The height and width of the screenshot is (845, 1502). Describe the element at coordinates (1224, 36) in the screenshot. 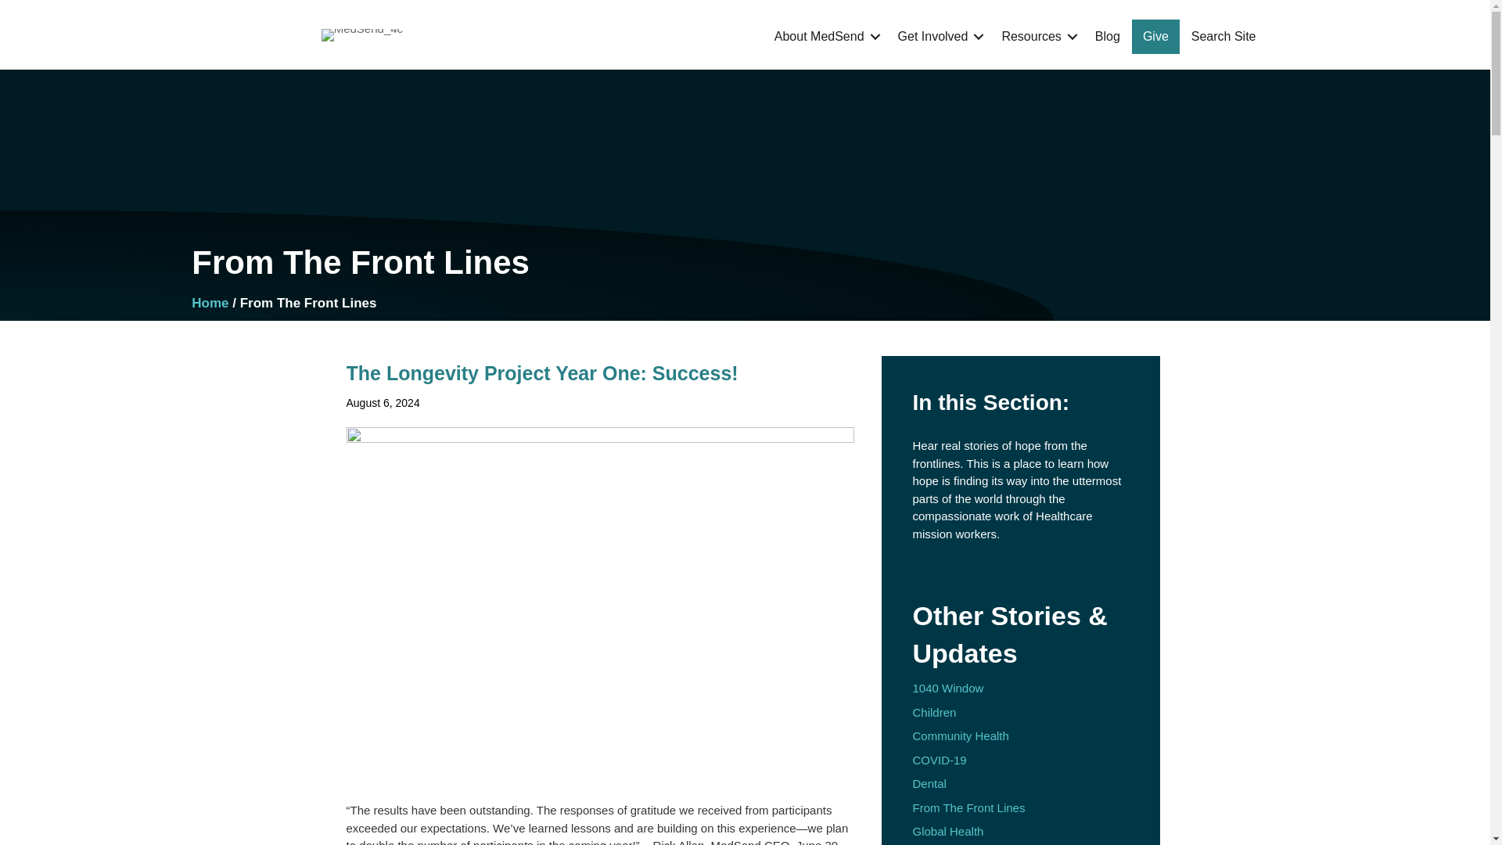

I see `Search Site` at that location.